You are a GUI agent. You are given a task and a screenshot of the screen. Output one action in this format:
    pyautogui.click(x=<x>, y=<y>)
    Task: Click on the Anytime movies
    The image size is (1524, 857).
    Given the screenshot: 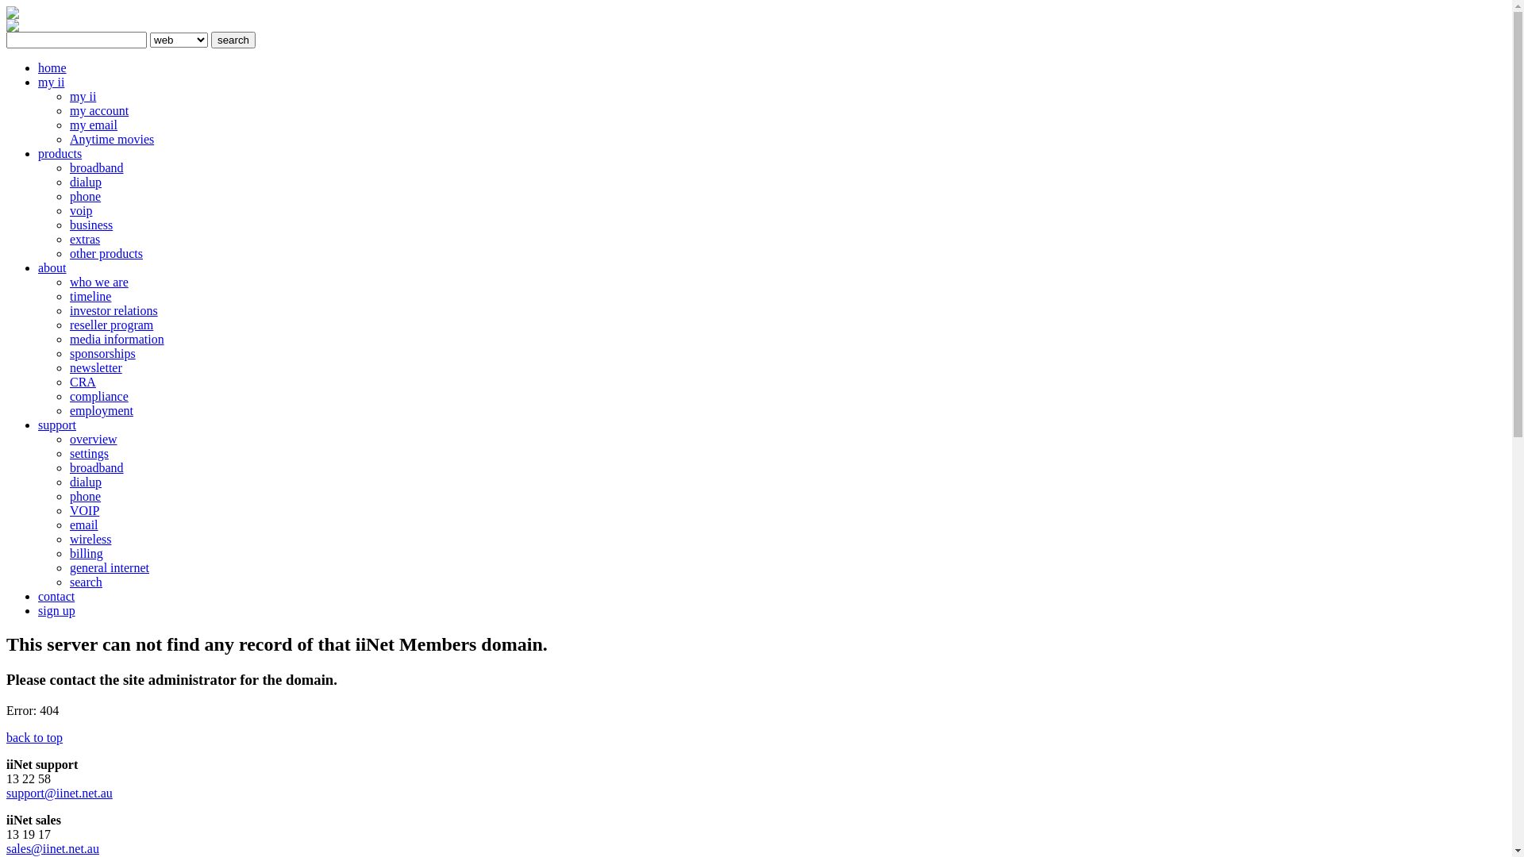 What is the action you would take?
    pyautogui.click(x=112, y=140)
    